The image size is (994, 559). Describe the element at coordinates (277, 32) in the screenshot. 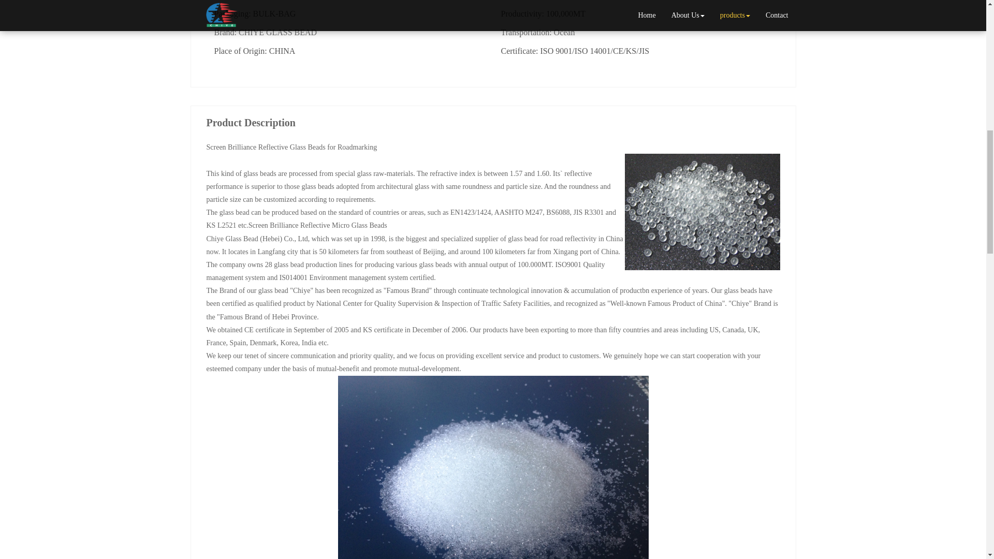

I see `CHIYE GLASS BEAD` at that location.